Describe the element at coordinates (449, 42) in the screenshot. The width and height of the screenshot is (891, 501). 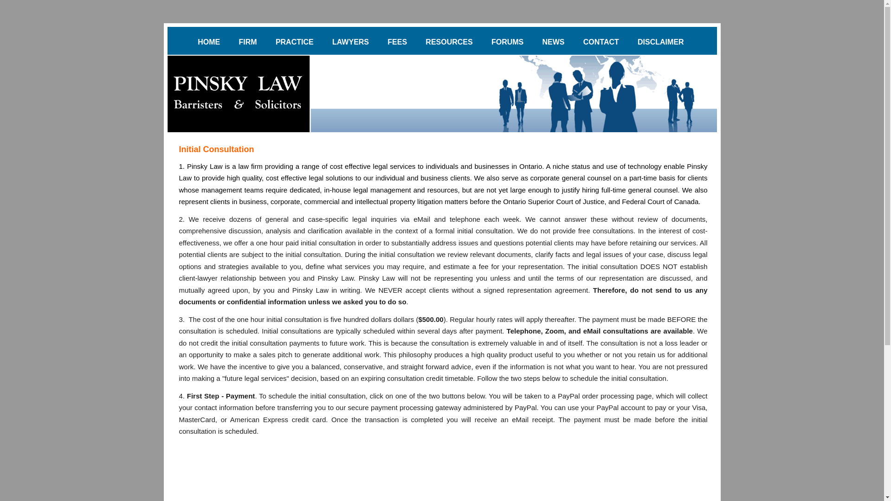
I see `RESOURCES` at that location.